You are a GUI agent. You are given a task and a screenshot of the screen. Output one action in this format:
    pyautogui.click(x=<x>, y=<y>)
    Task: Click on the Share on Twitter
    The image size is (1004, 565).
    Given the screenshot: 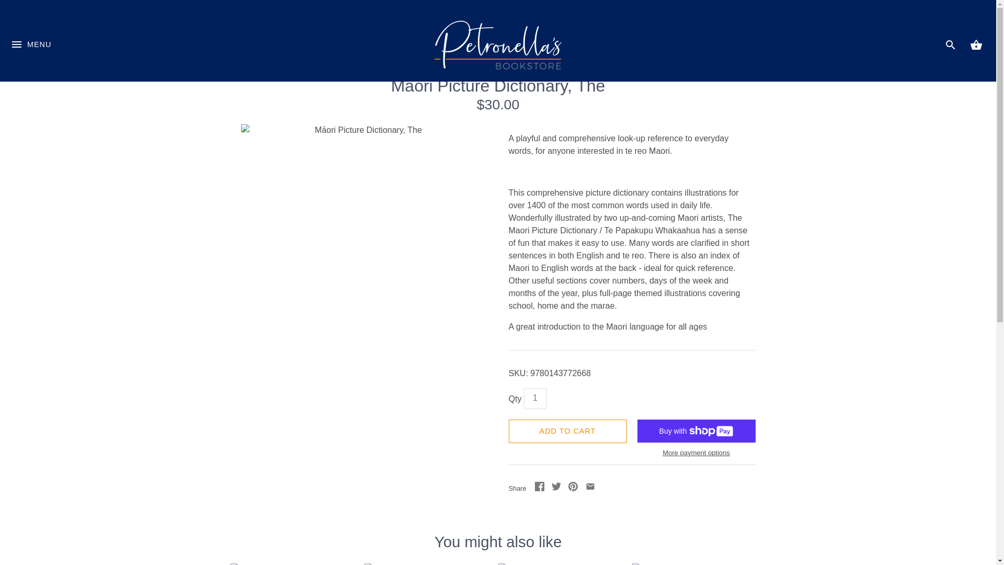 What is the action you would take?
    pyautogui.click(x=556, y=488)
    